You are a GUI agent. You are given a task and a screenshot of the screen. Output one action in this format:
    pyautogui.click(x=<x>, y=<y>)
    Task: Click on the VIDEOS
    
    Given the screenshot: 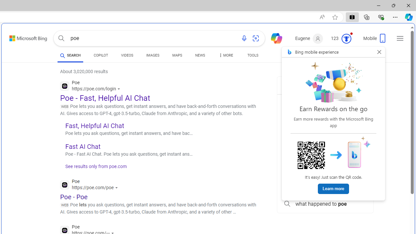 What is the action you would take?
    pyautogui.click(x=127, y=57)
    